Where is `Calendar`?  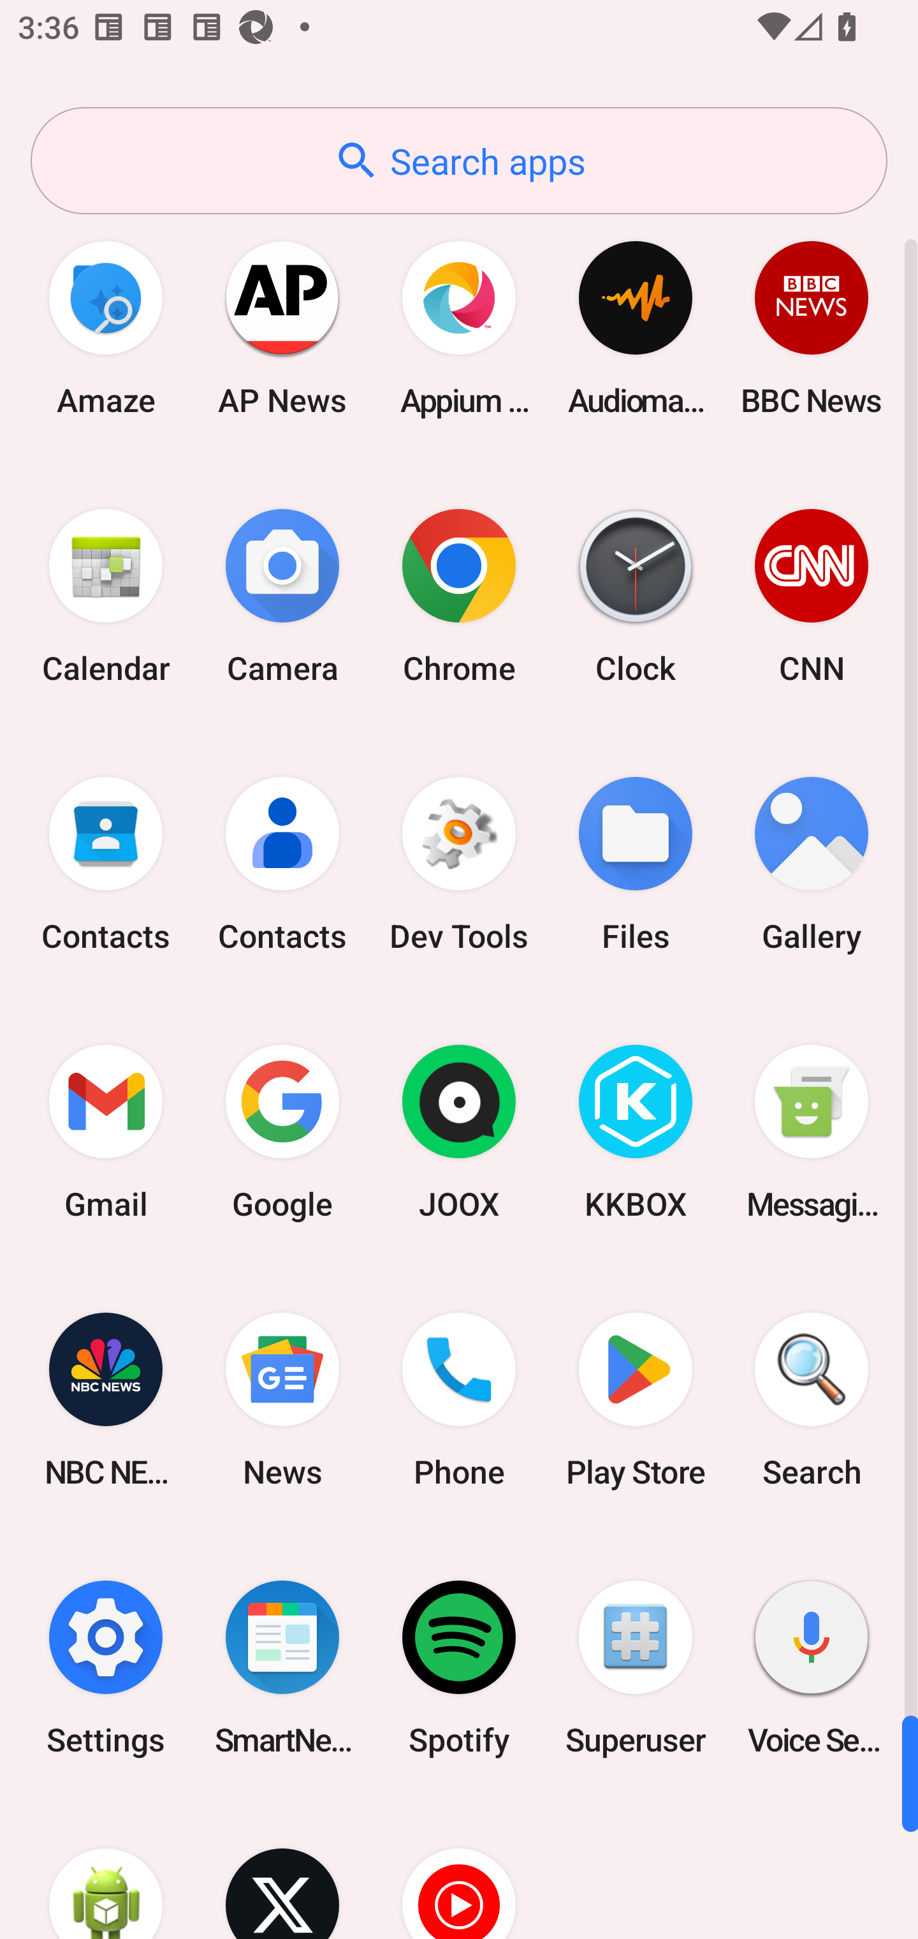
Calendar is located at coordinates (106, 596).